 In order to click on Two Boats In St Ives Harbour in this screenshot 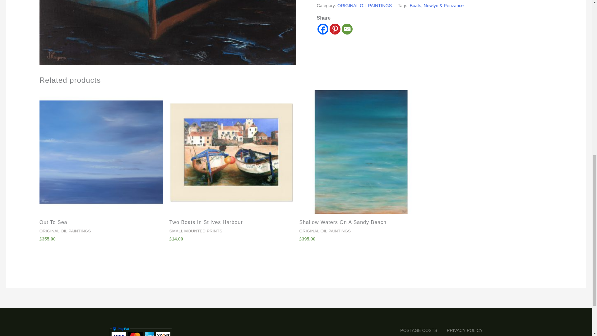, I will do `click(231, 224)`.